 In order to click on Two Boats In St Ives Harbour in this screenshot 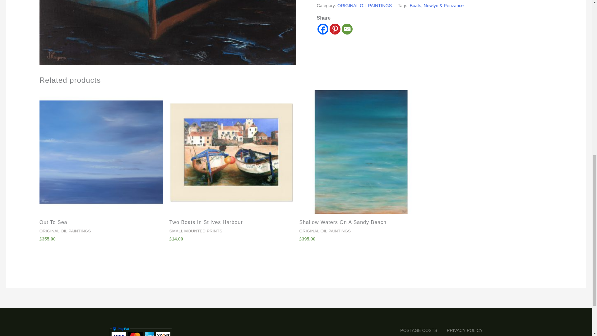, I will do `click(231, 224)`.